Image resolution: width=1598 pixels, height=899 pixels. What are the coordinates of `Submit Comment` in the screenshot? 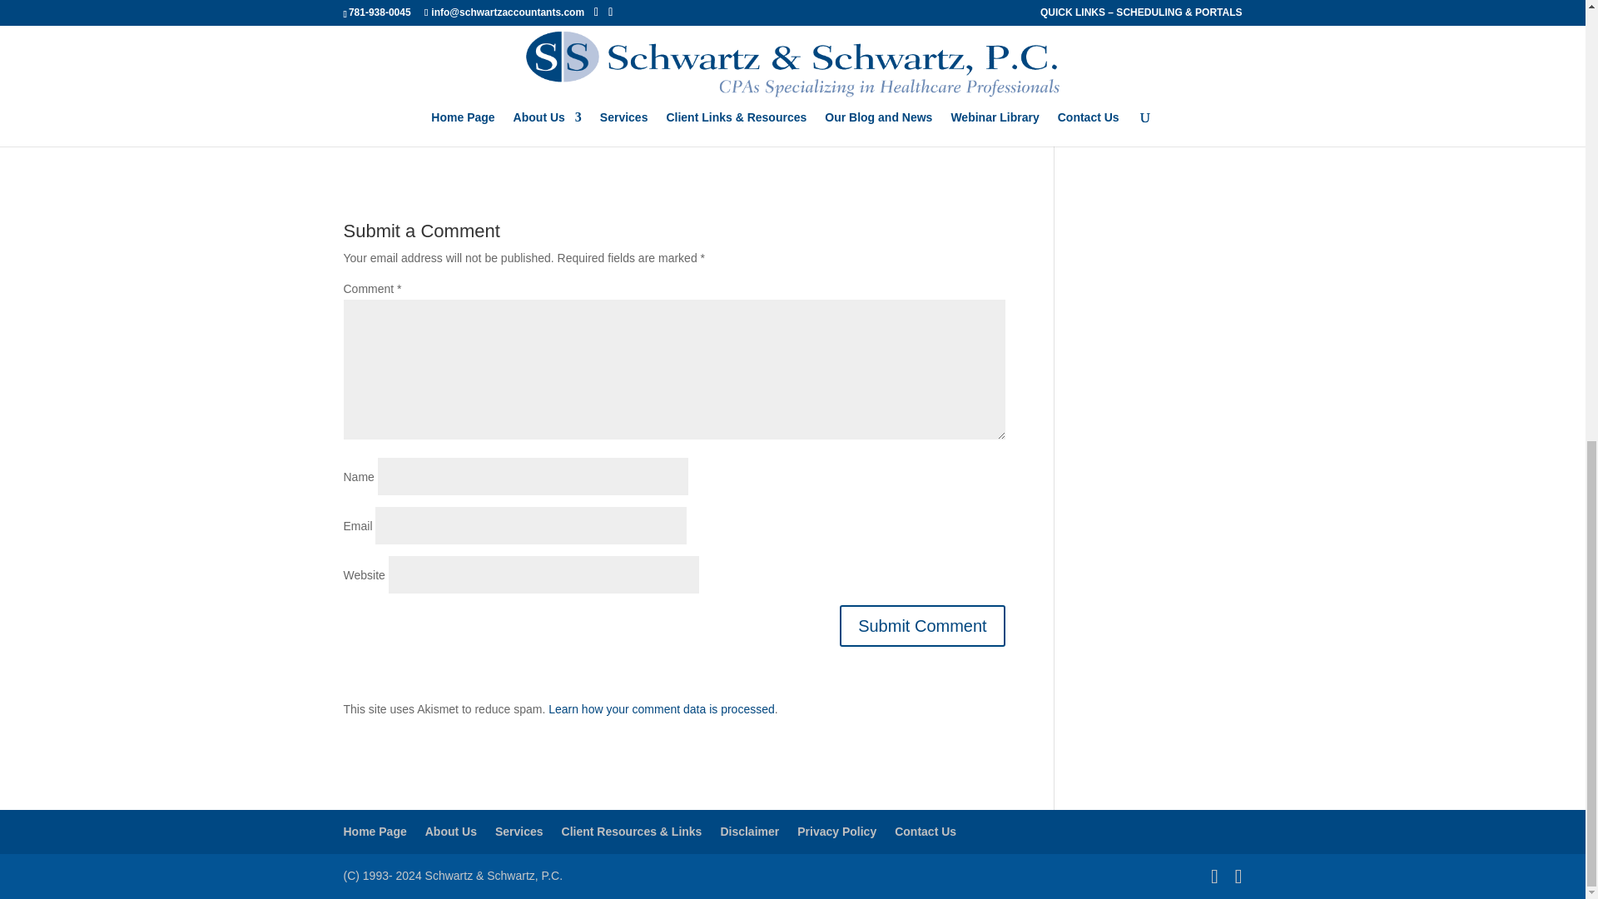 It's located at (922, 625).